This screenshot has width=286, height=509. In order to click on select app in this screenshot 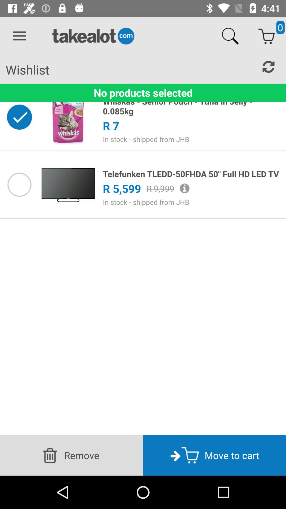, I will do `click(19, 185)`.